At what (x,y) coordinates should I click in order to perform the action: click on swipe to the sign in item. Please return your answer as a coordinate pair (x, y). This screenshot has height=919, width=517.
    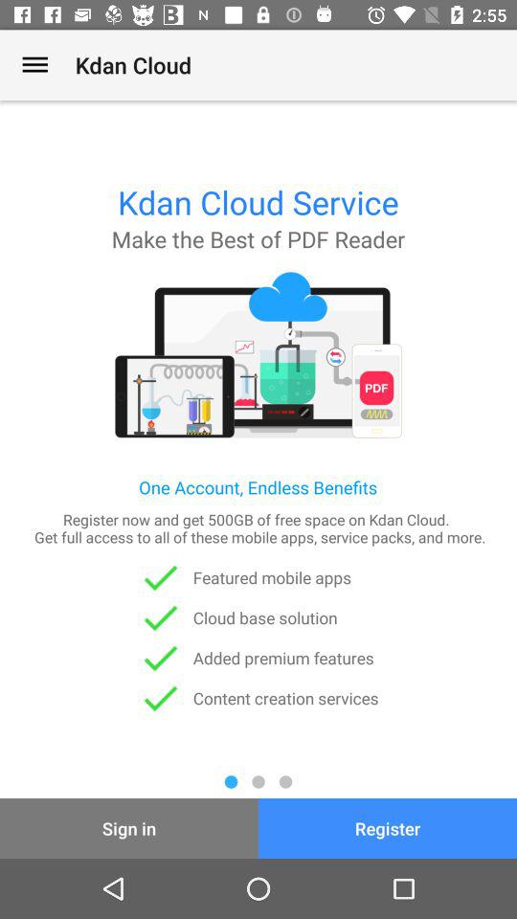
    Looking at the image, I should click on (129, 827).